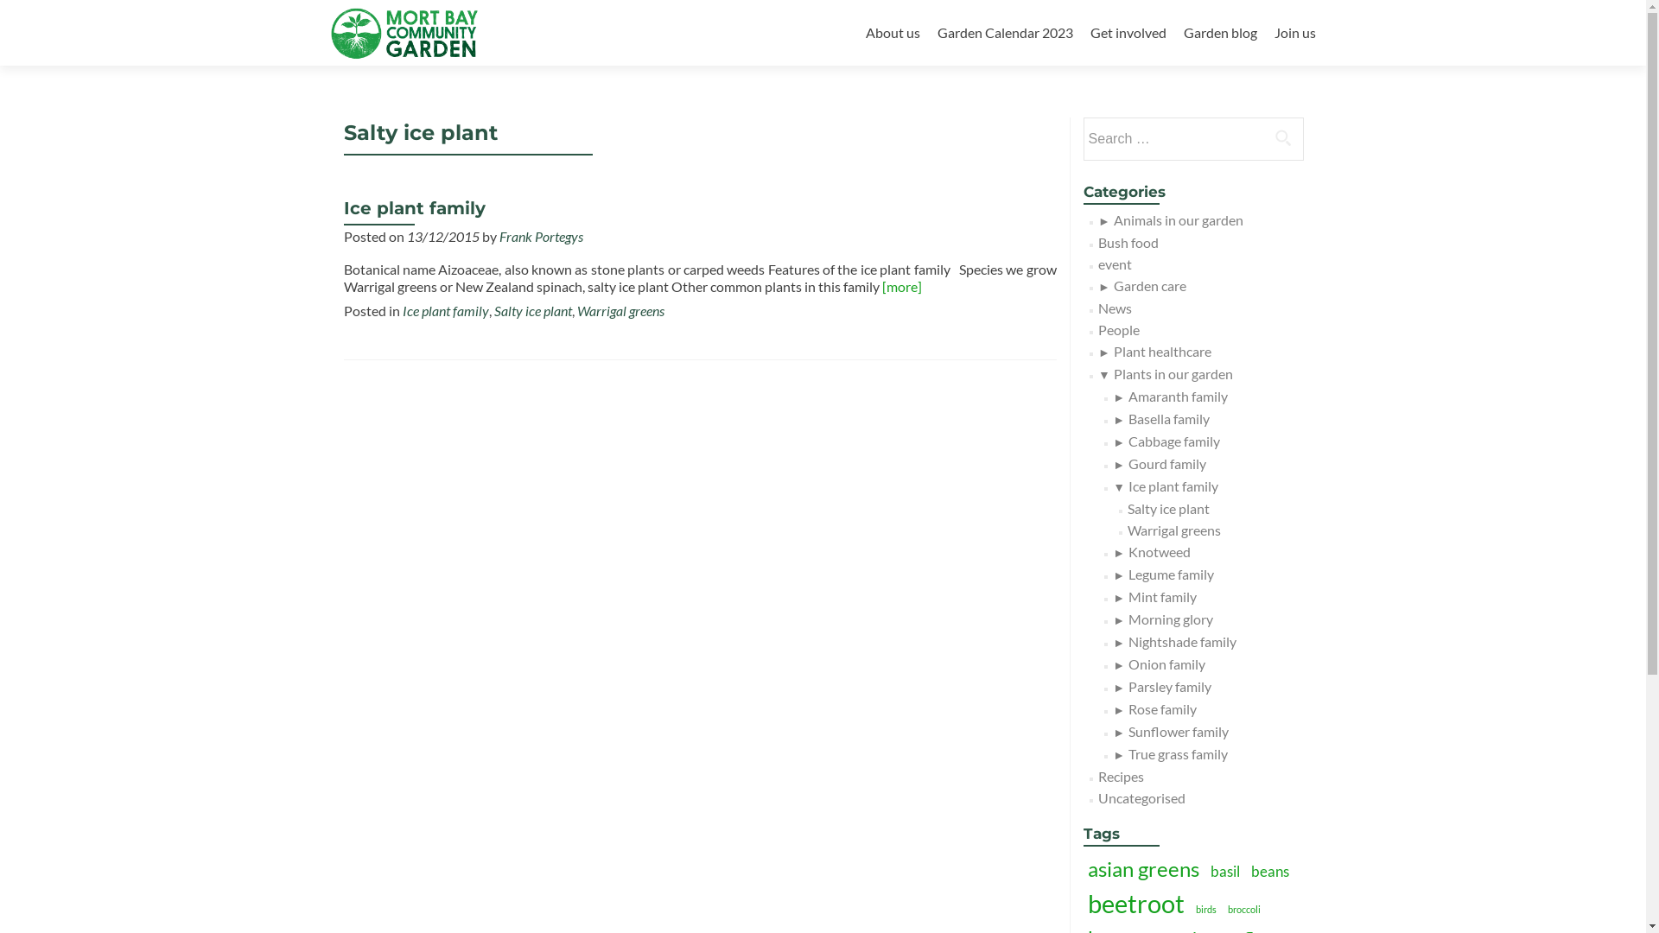 This screenshot has height=933, width=1659. What do you see at coordinates (1179, 219) in the screenshot?
I see `Animals in our garden` at bounding box center [1179, 219].